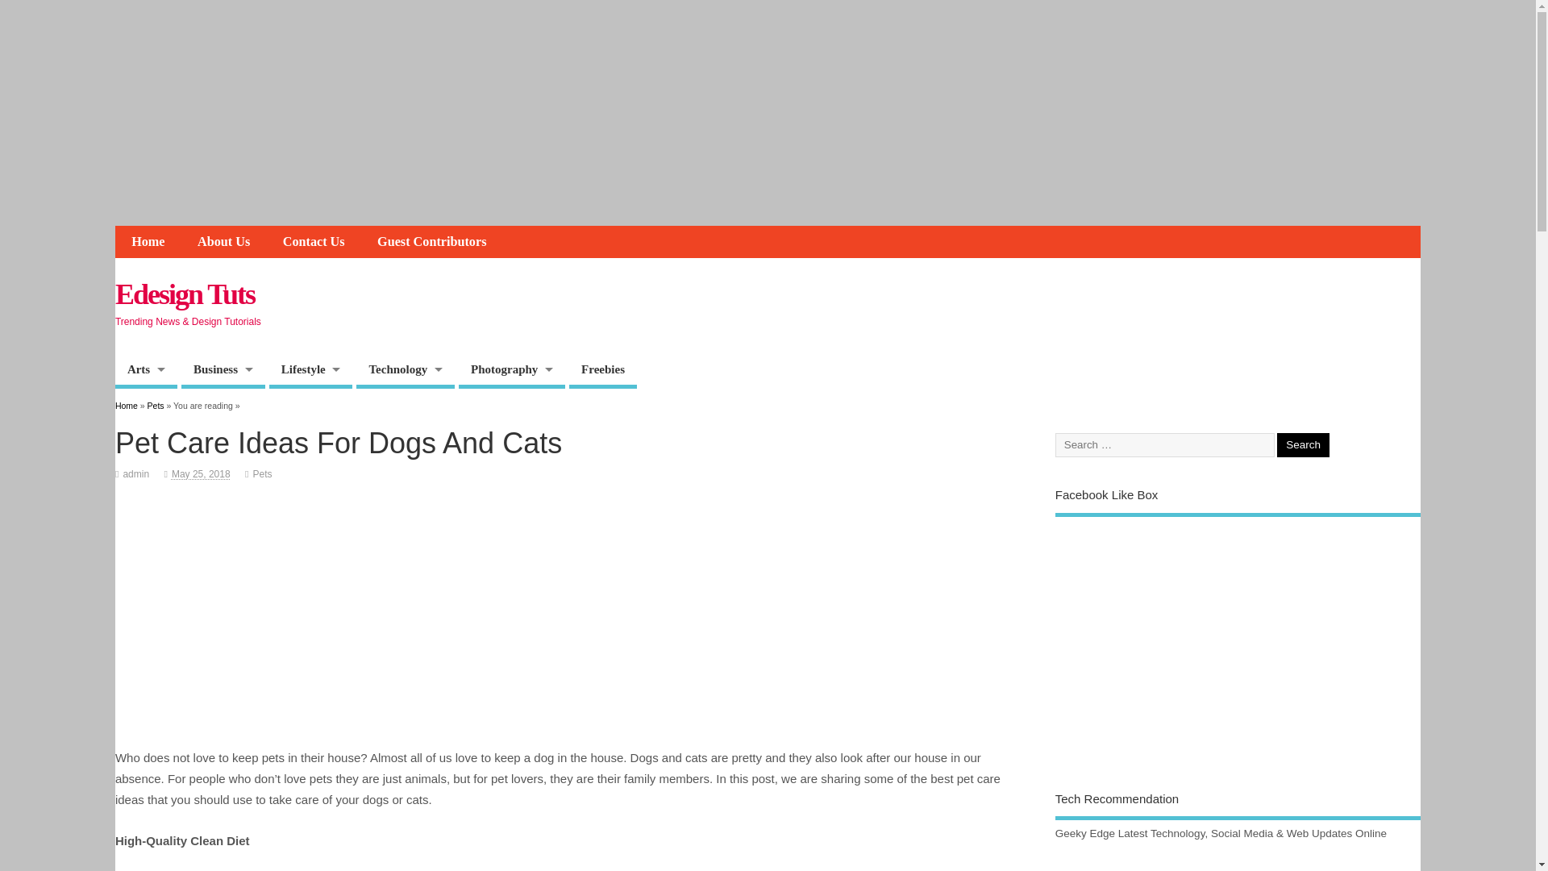 The width and height of the screenshot is (1548, 871). What do you see at coordinates (223, 371) in the screenshot?
I see `Business` at bounding box center [223, 371].